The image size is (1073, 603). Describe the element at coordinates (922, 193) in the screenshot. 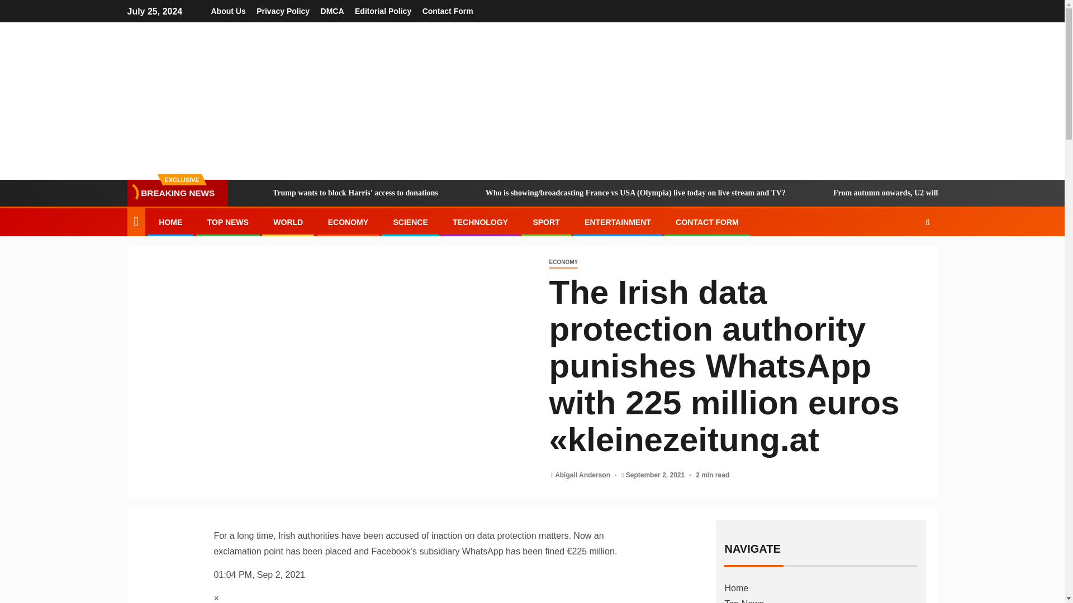

I see `From autumn onwards, U2 will be playing again at Karlsplatz.` at that location.